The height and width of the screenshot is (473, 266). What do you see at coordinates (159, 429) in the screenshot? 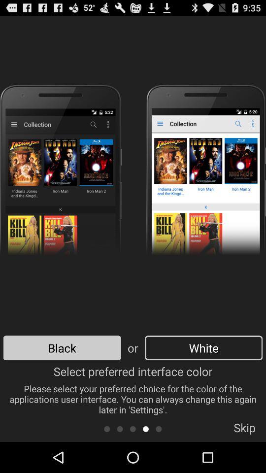
I see `turn off item below the select preferred interface item` at bounding box center [159, 429].